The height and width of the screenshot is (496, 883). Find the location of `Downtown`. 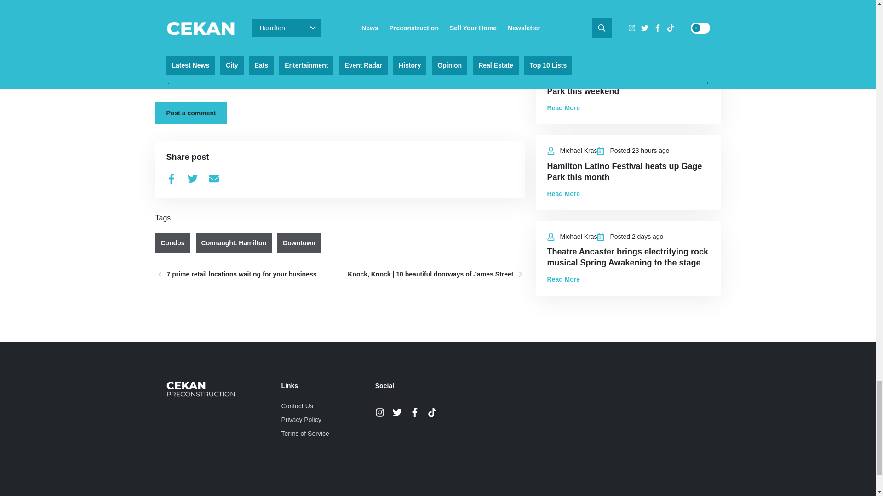

Downtown is located at coordinates (299, 242).